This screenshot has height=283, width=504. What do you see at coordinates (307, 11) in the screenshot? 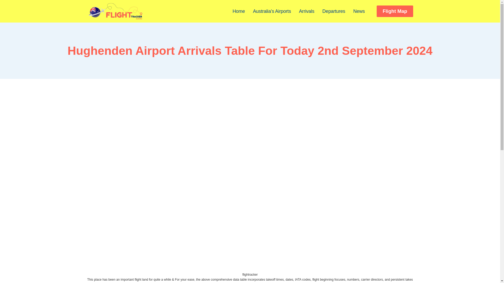
I see `Arrivals` at bounding box center [307, 11].